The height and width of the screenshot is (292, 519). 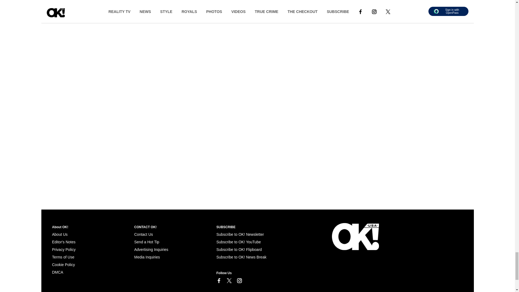 I want to click on Advertising Inquiries, so click(x=151, y=249).